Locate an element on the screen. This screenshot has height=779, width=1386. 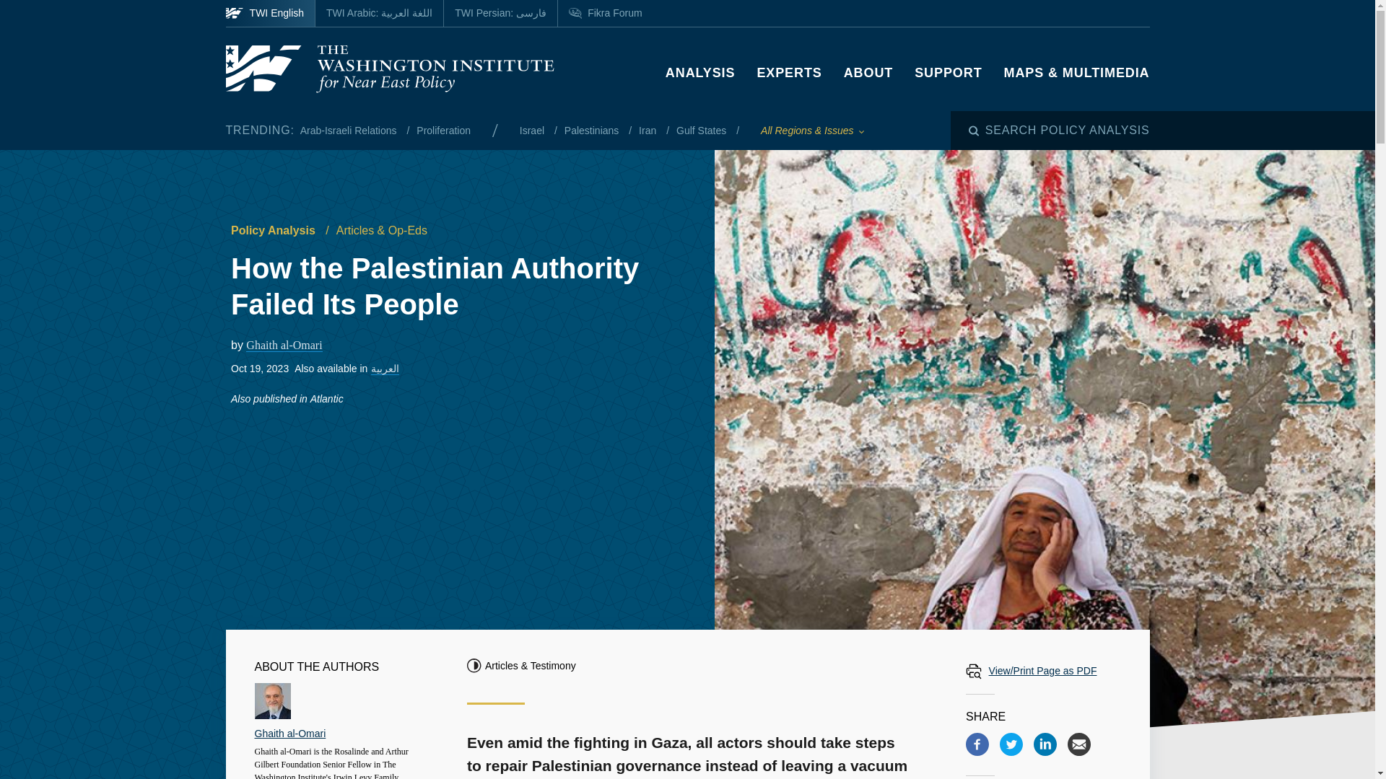
Email is located at coordinates (1078, 744).